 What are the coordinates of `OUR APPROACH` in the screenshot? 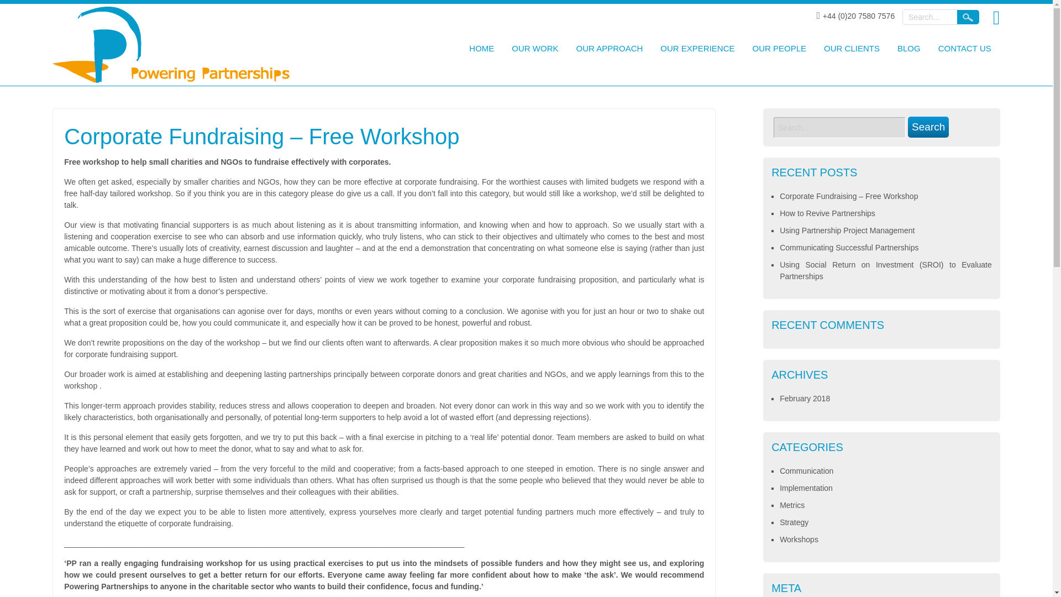 It's located at (609, 50).